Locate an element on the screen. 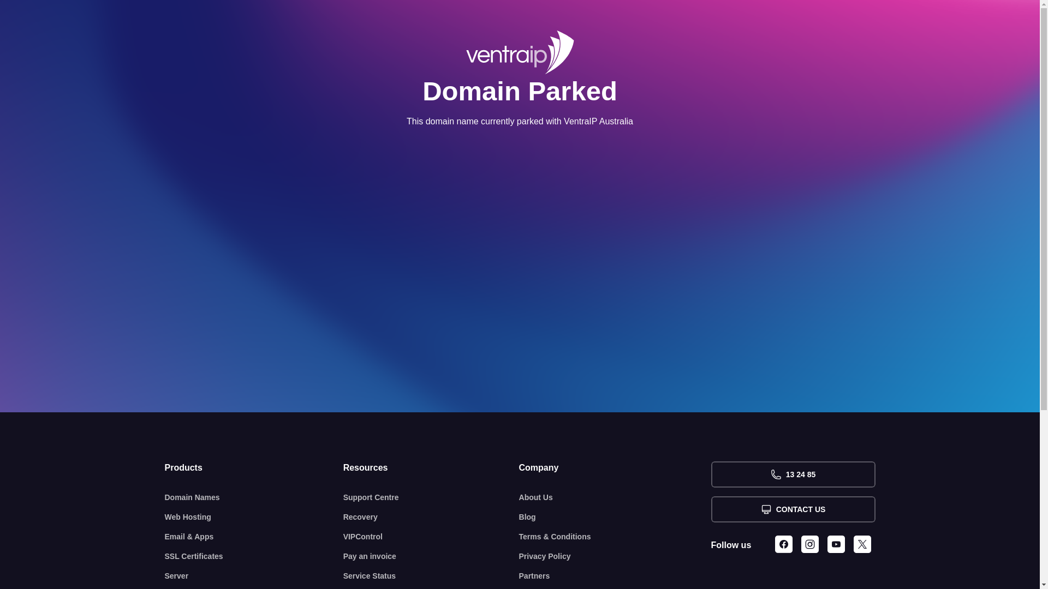 This screenshot has height=589, width=1048. Web Hosting is located at coordinates (254, 517).